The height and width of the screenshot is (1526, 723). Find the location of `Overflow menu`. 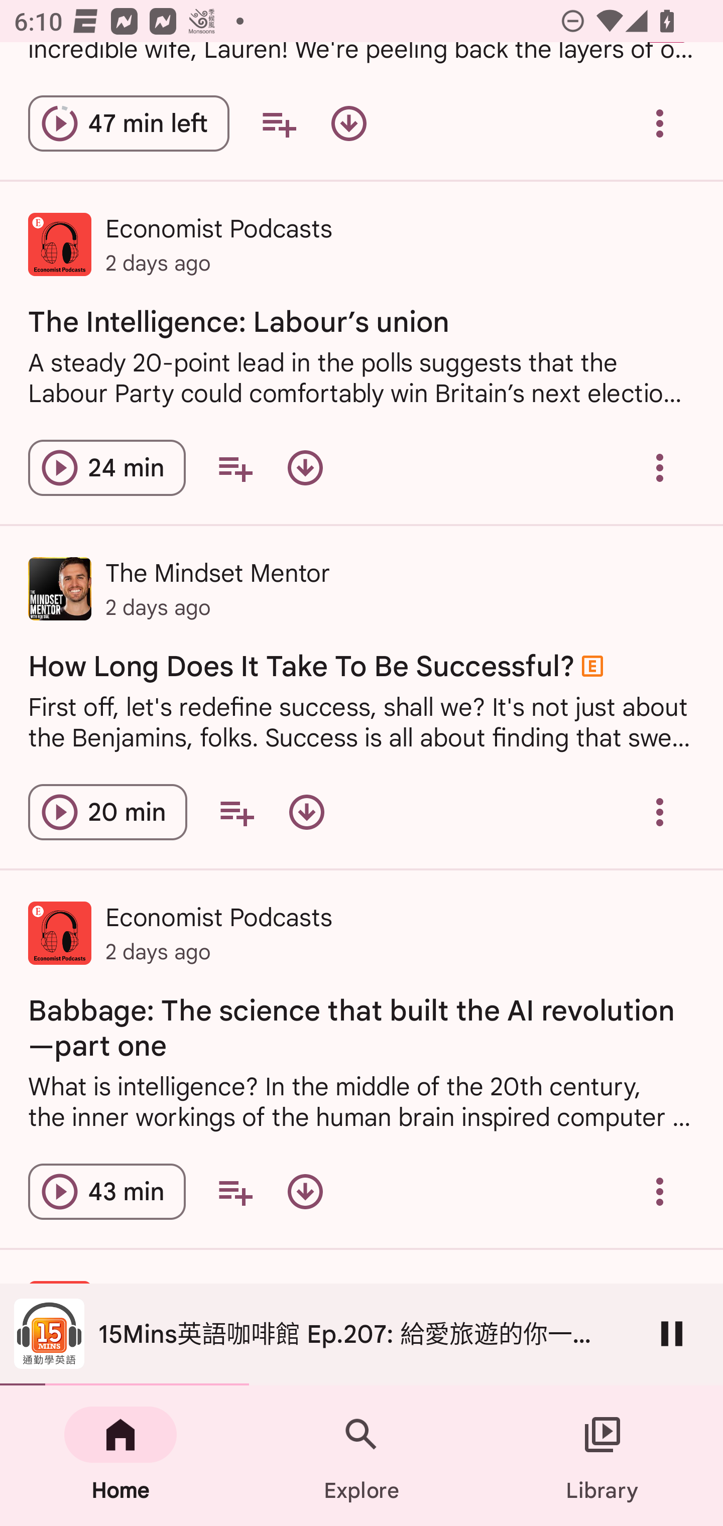

Overflow menu is located at coordinates (660, 468).